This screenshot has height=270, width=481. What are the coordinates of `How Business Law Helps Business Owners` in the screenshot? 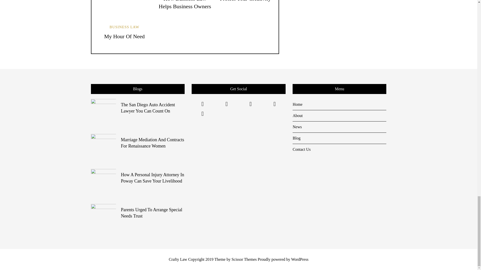 It's located at (185, 4).